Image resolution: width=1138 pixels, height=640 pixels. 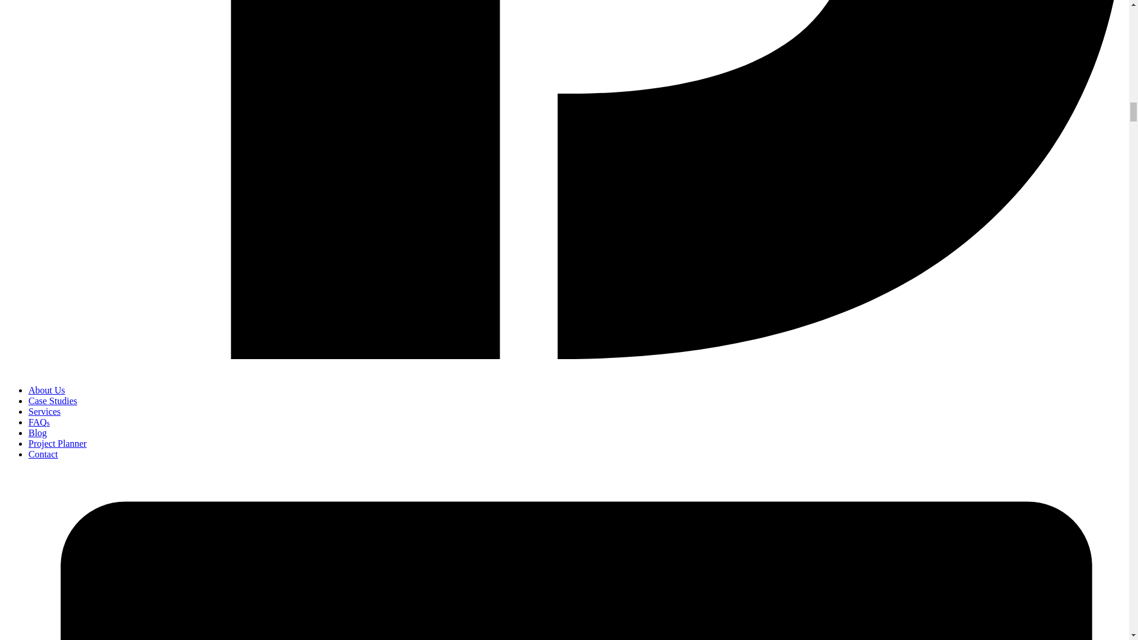 What do you see at coordinates (37, 433) in the screenshot?
I see `Blog` at bounding box center [37, 433].